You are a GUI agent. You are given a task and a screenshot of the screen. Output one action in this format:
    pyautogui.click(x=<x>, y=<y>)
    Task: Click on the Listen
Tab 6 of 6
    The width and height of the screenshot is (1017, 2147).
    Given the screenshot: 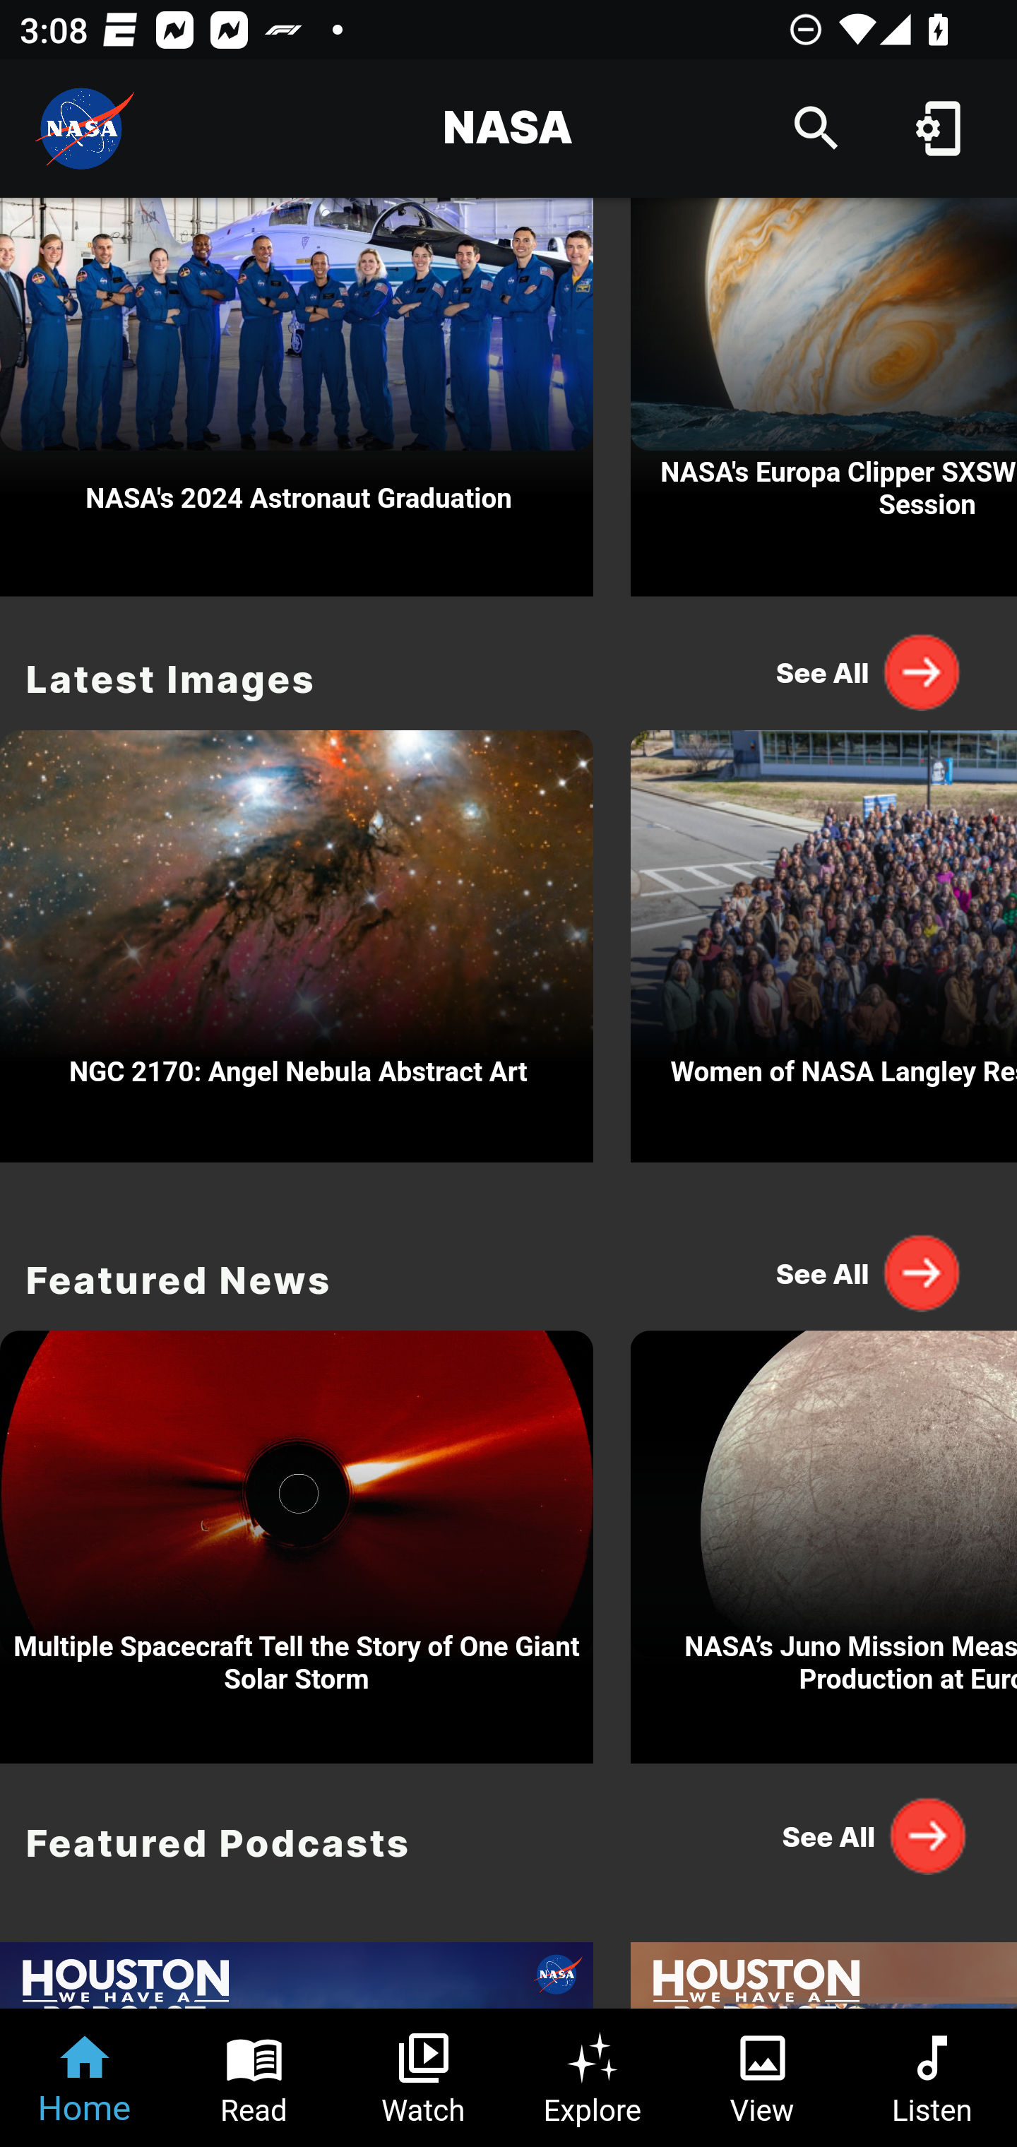 What is the action you would take?
    pyautogui.click(x=932, y=2078)
    